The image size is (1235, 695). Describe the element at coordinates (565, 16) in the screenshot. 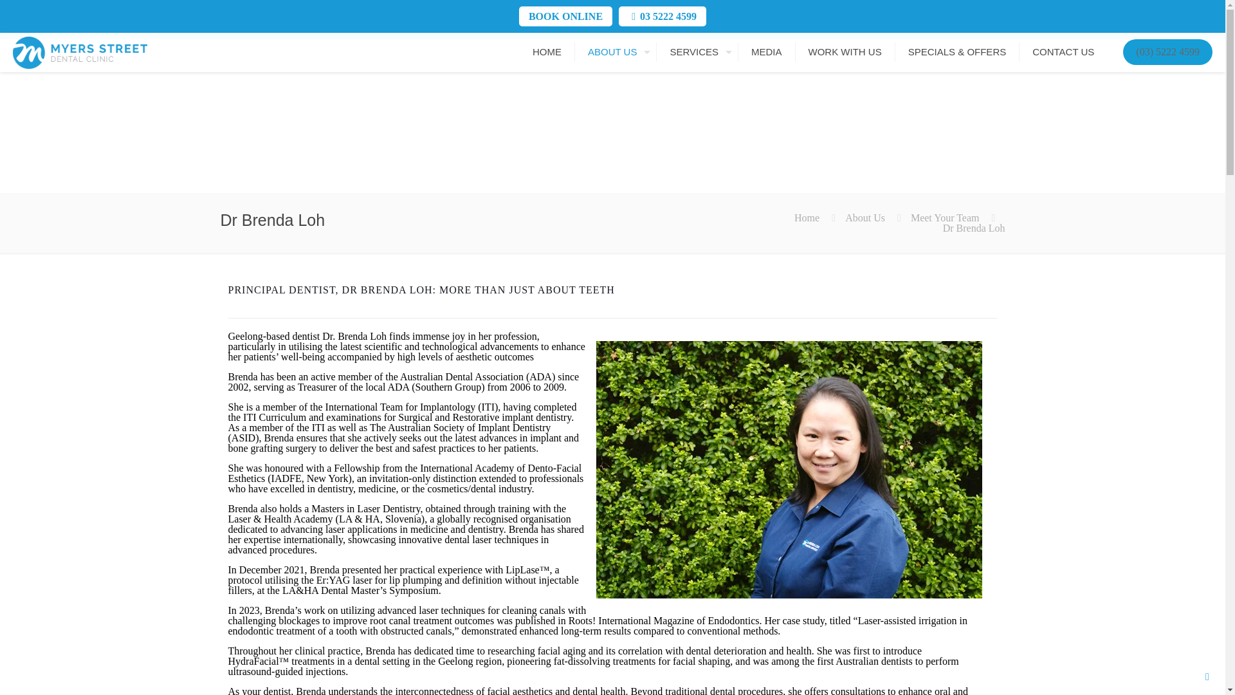

I see `BOOK ONLINE` at that location.